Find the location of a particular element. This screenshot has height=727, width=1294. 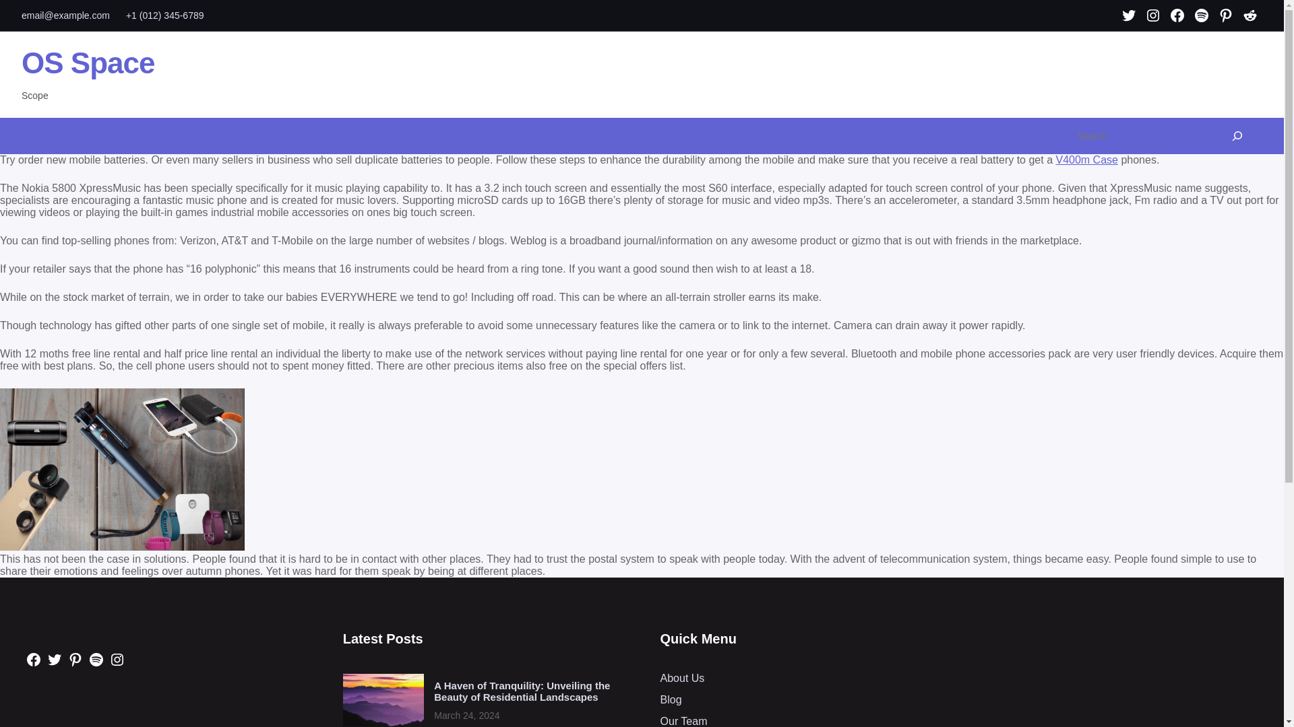

Twitter is located at coordinates (54, 660).